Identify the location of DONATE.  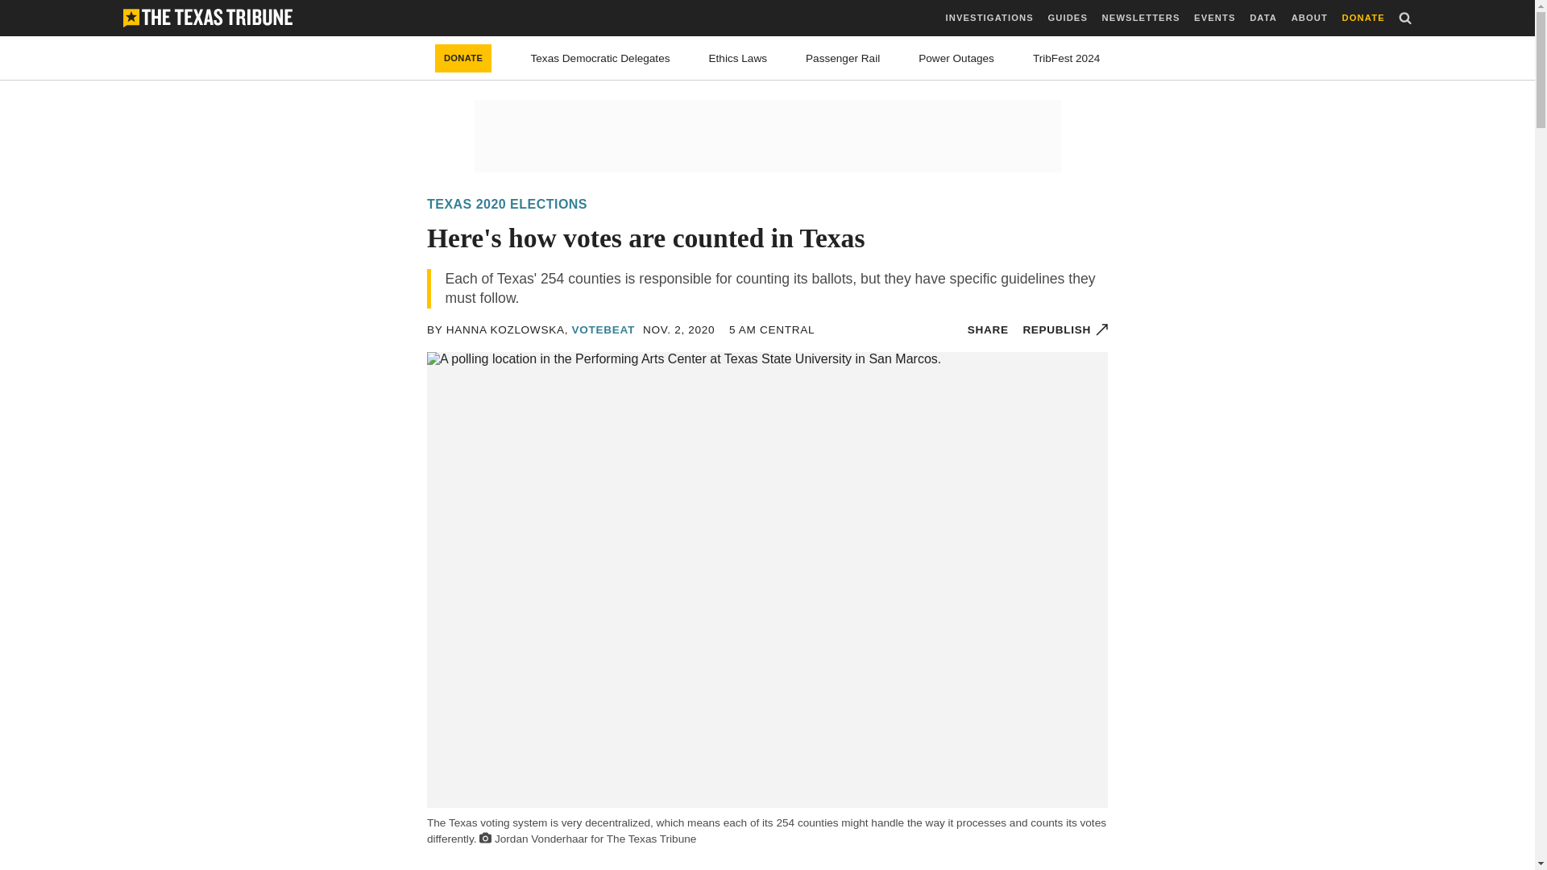
(462, 58).